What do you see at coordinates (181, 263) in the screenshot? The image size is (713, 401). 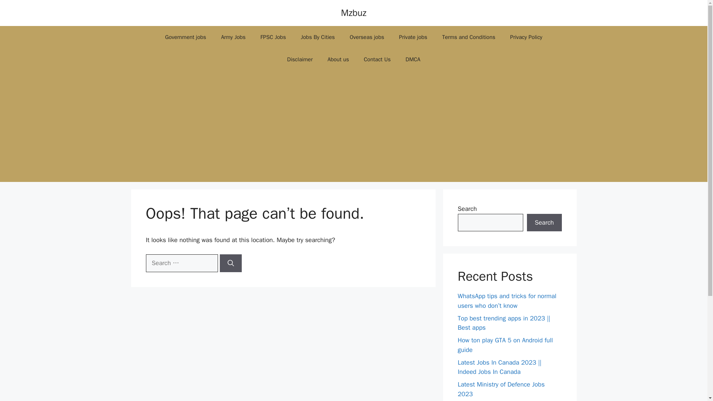 I see `Search for:` at bounding box center [181, 263].